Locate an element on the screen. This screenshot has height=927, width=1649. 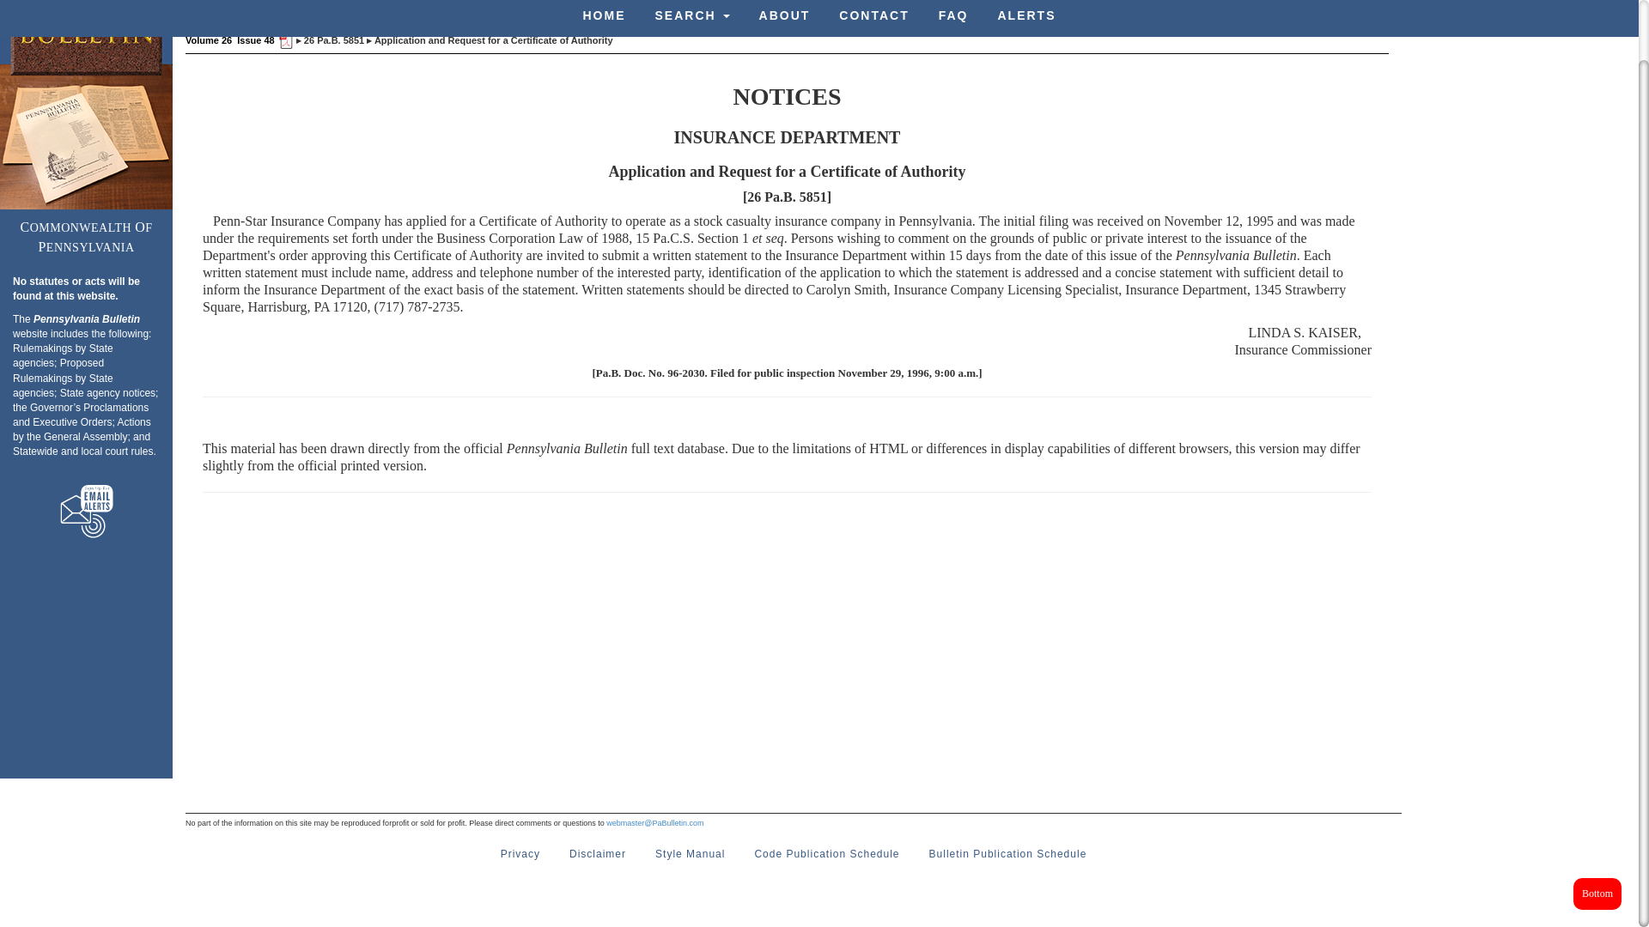
Return to Search is located at coordinates (878, 9).